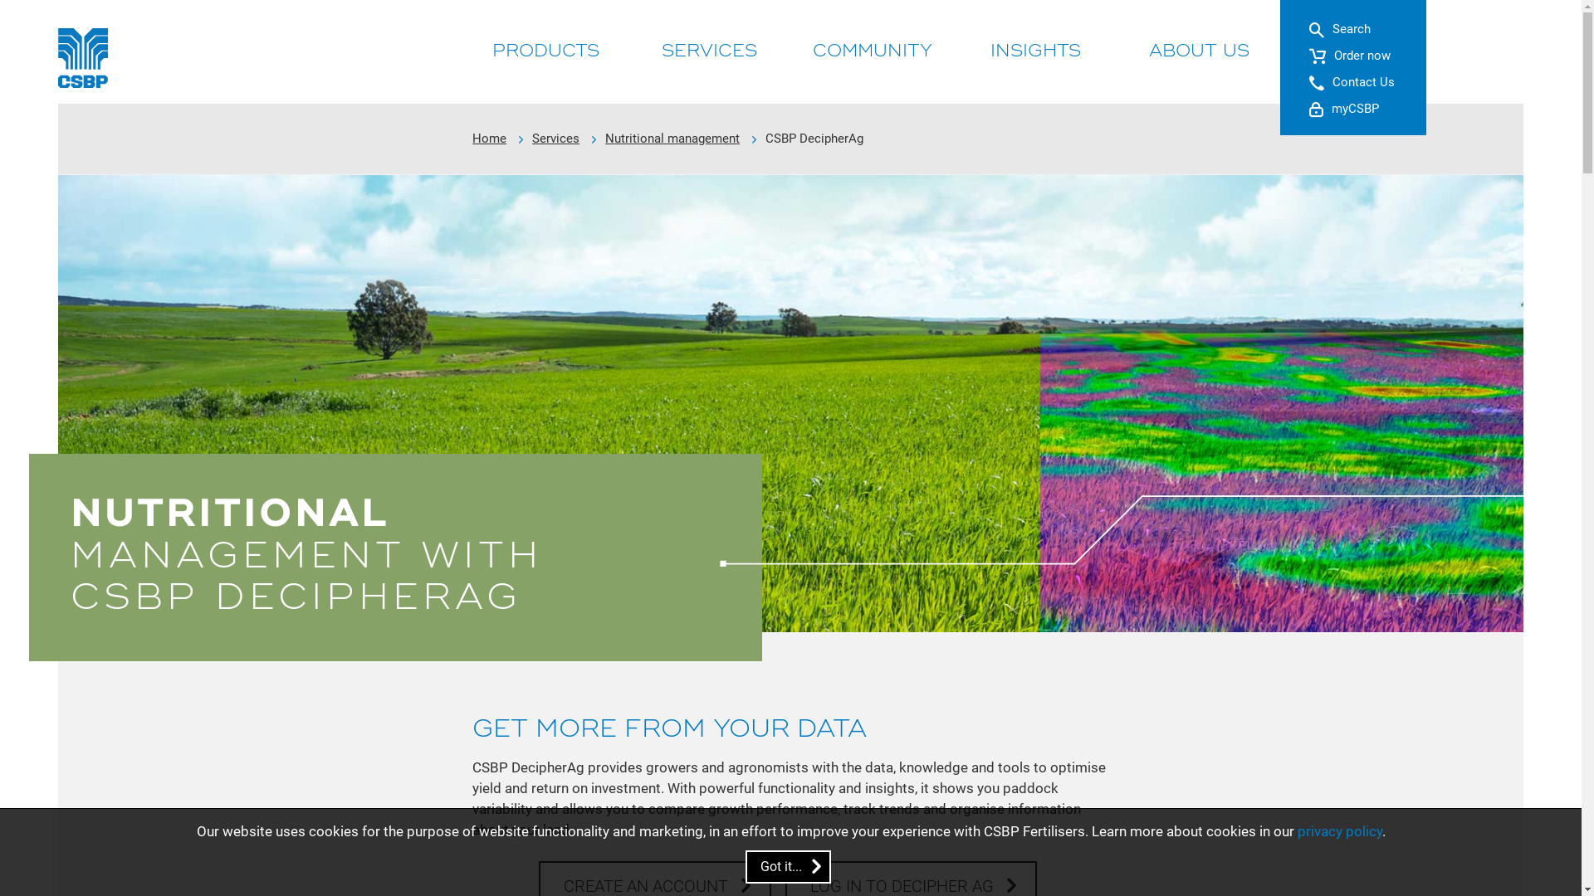  I want to click on Home, so click(490, 139).